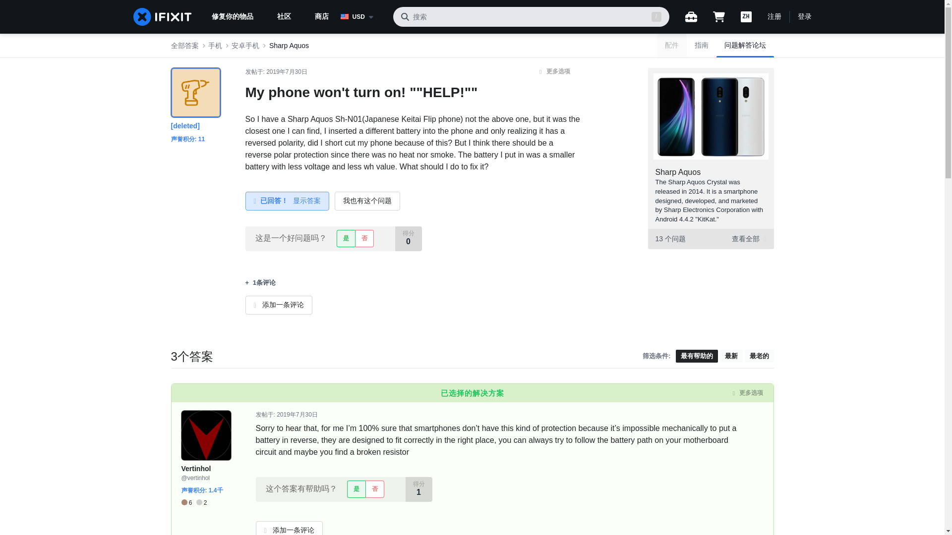 The height and width of the screenshot is (535, 952). Describe the element at coordinates (297, 414) in the screenshot. I see `Tue, 30 Jul 2019 20:35:44 -0700` at that location.